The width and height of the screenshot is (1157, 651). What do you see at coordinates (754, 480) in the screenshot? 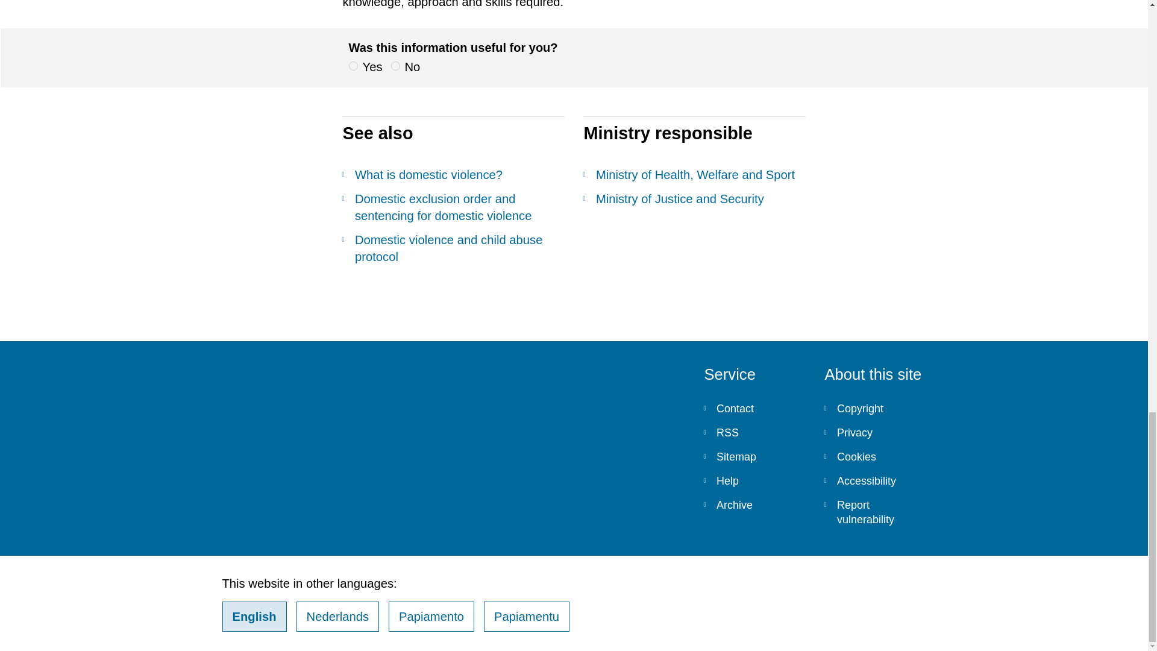
I see `Help` at bounding box center [754, 480].